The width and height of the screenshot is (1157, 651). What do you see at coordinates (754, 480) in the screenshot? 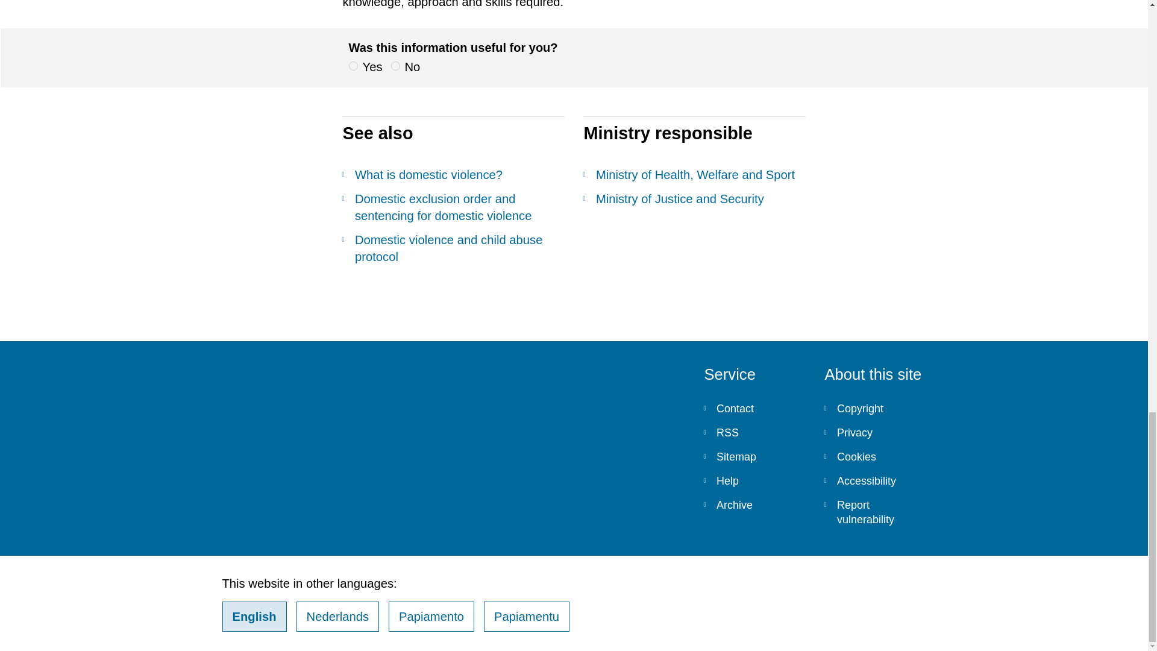
I see `Help` at bounding box center [754, 480].